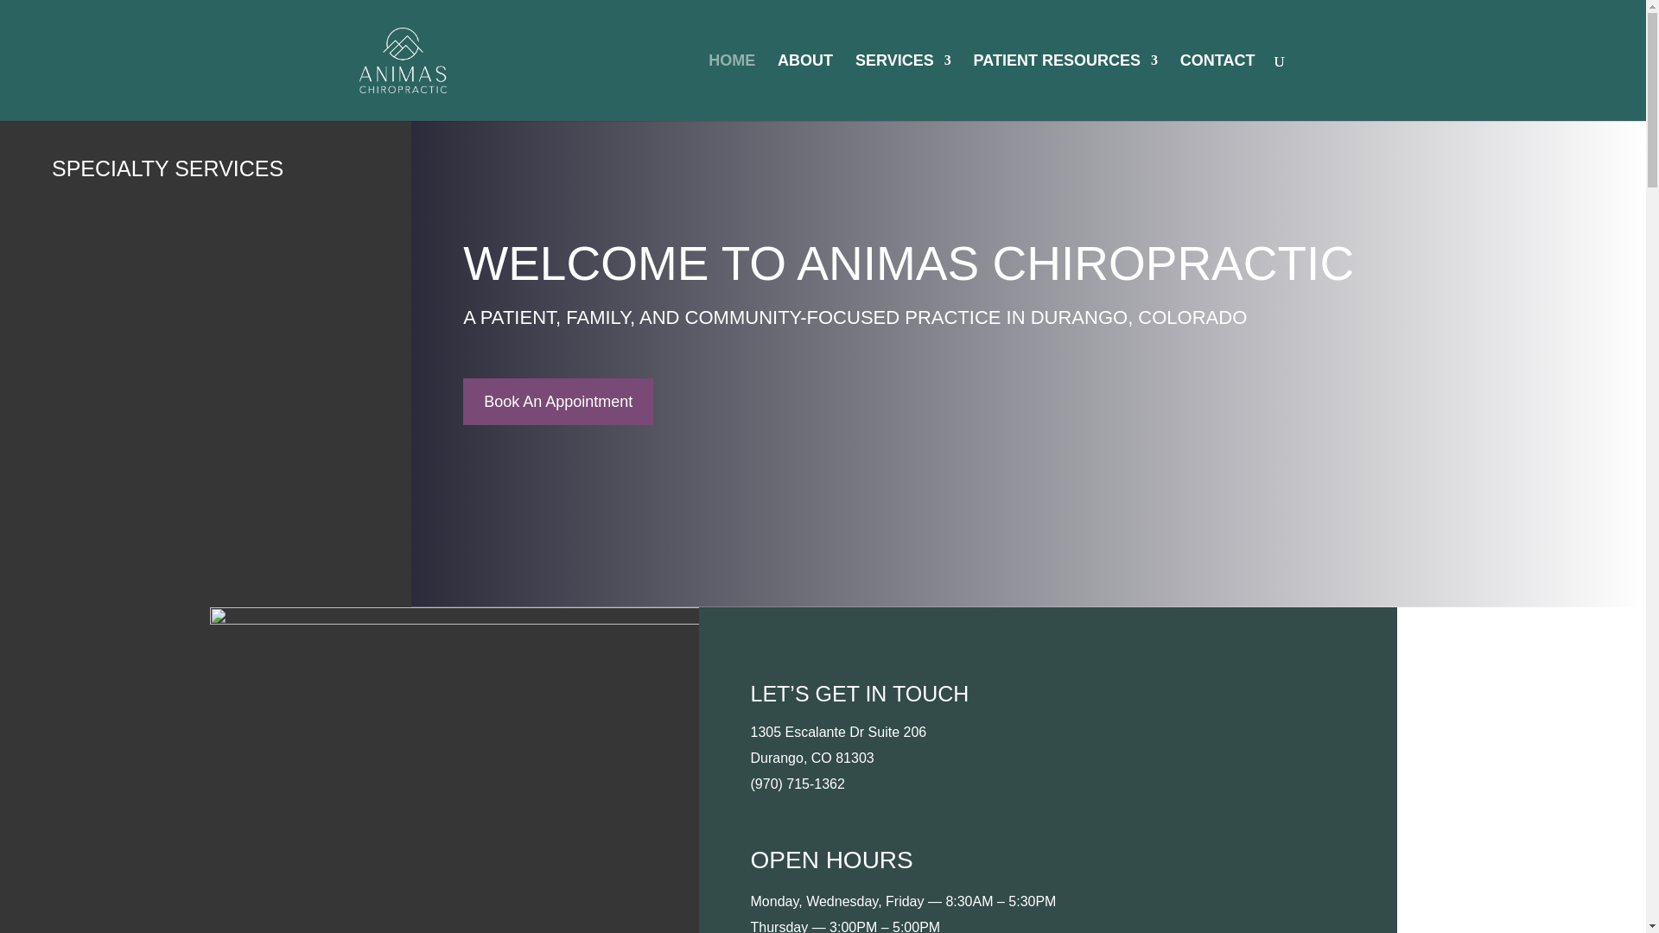 The height and width of the screenshot is (933, 1659). I want to click on Animas Chiropractic, so click(454, 771).